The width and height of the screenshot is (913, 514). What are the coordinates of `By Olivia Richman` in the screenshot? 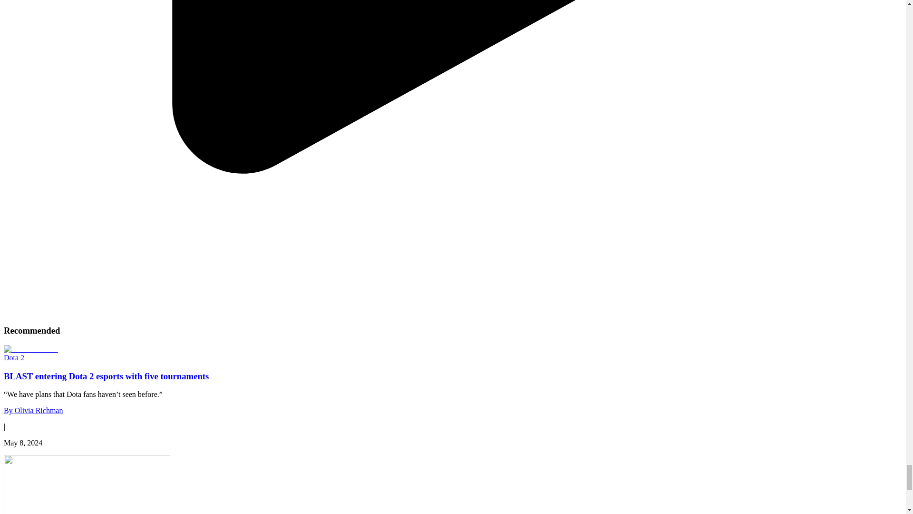 It's located at (33, 410).